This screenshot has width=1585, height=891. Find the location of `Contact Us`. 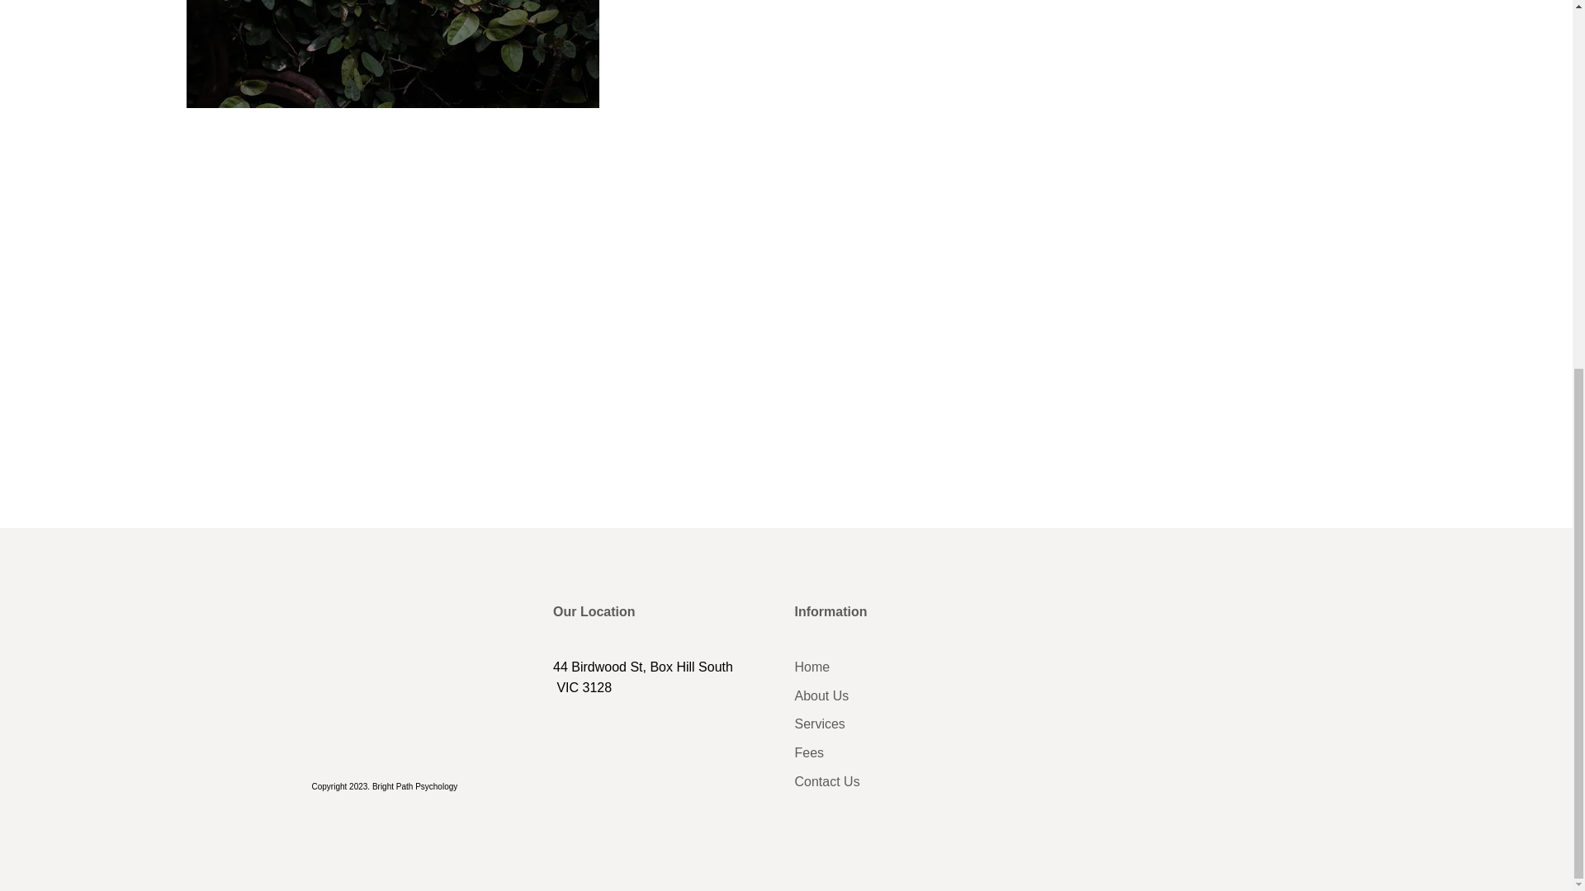

Contact Us is located at coordinates (906, 160).